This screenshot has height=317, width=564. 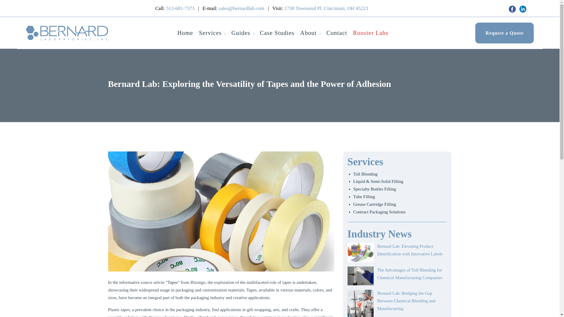 I want to click on Home, so click(x=185, y=33).